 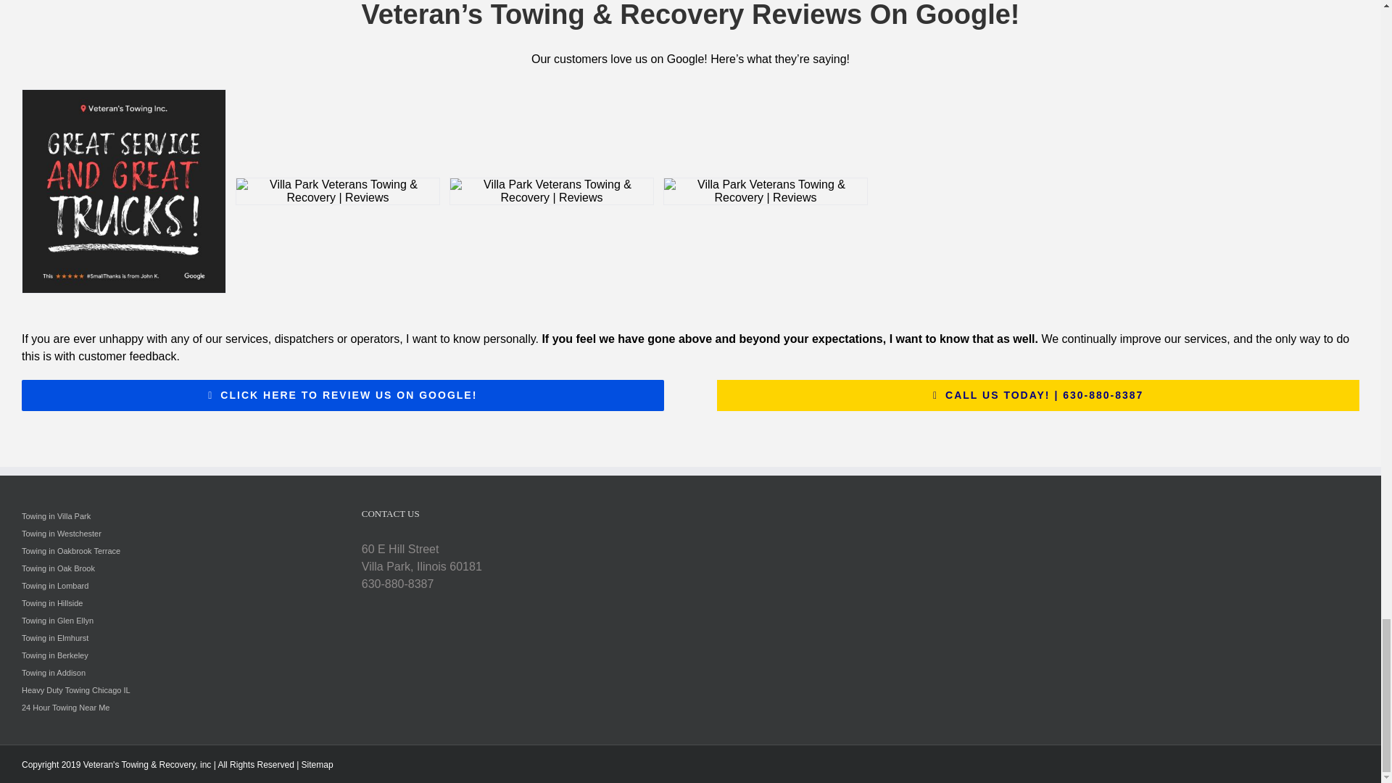 What do you see at coordinates (56, 516) in the screenshot?
I see `Towing in Villa Park` at bounding box center [56, 516].